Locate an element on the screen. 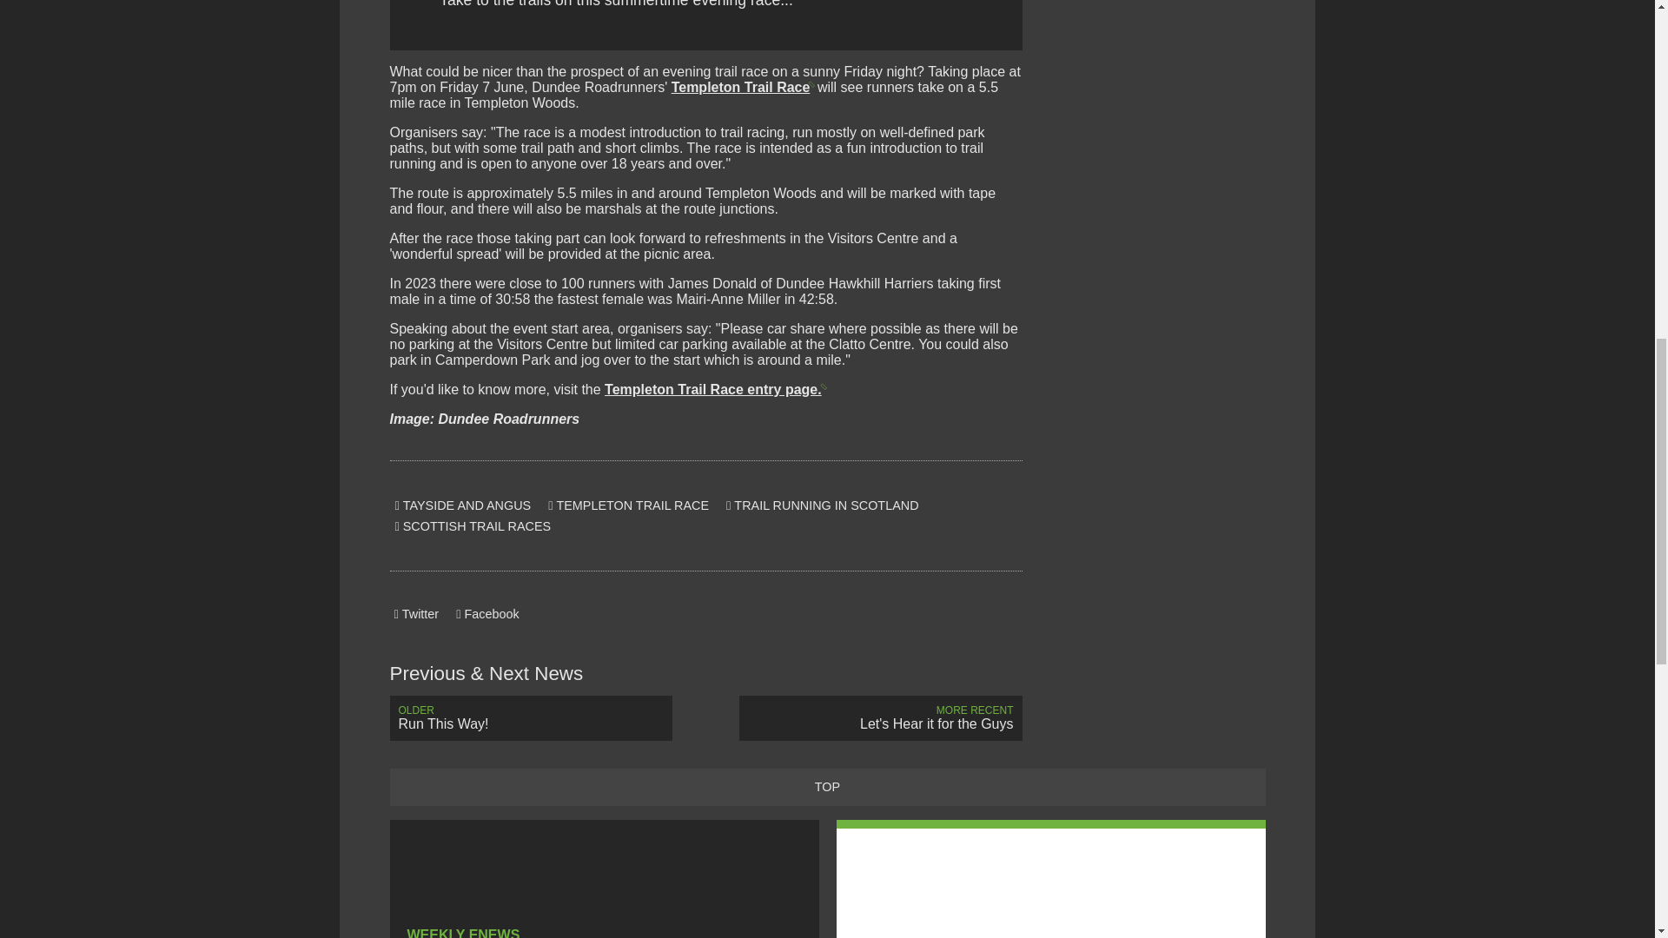  Templeton Trail Race is located at coordinates (487, 614).